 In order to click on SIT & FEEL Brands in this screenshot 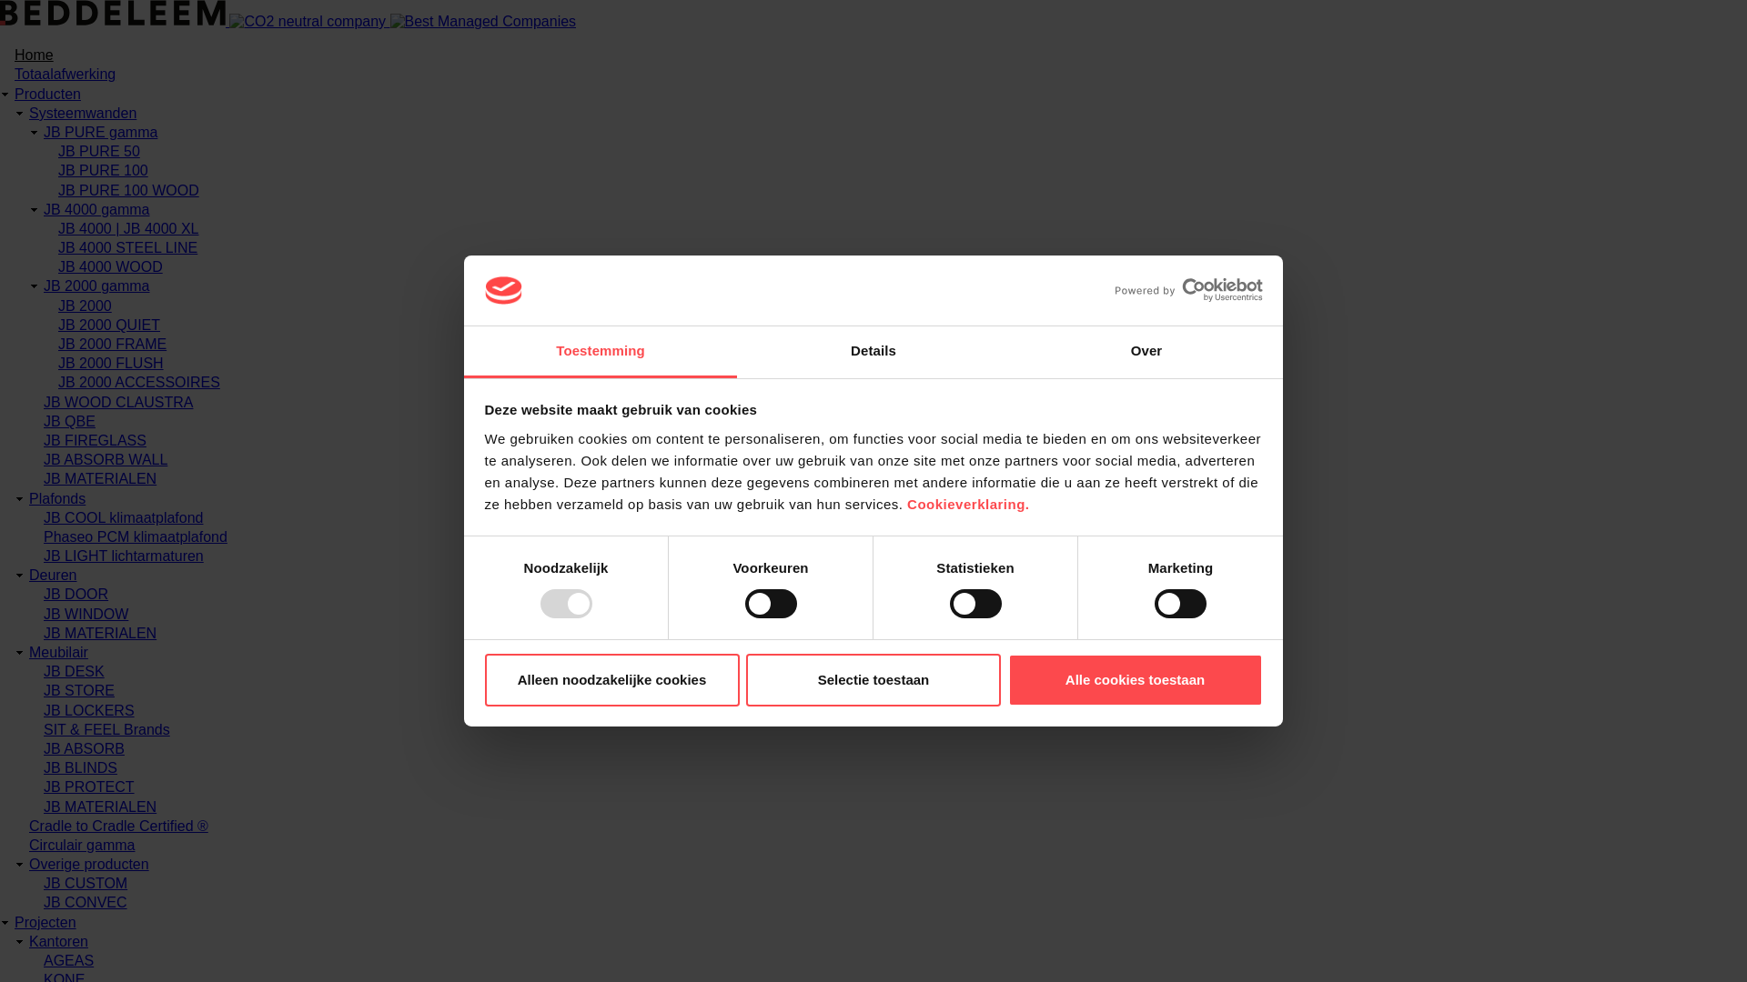, I will do `click(107, 729)`.